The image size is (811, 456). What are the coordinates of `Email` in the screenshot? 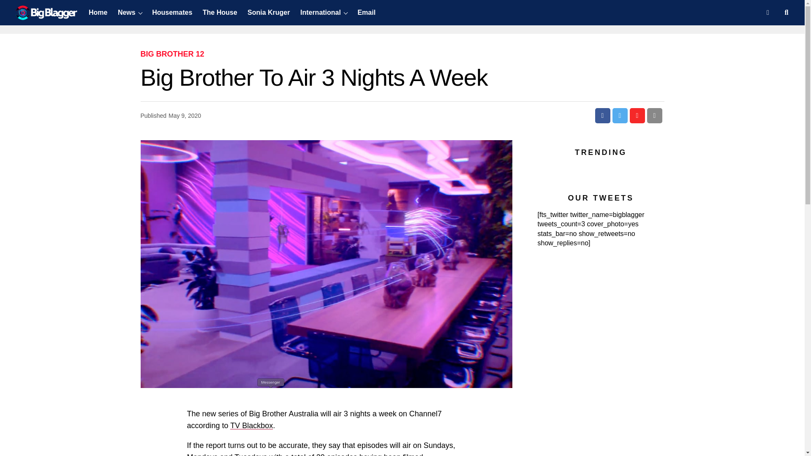 It's located at (366, 13).